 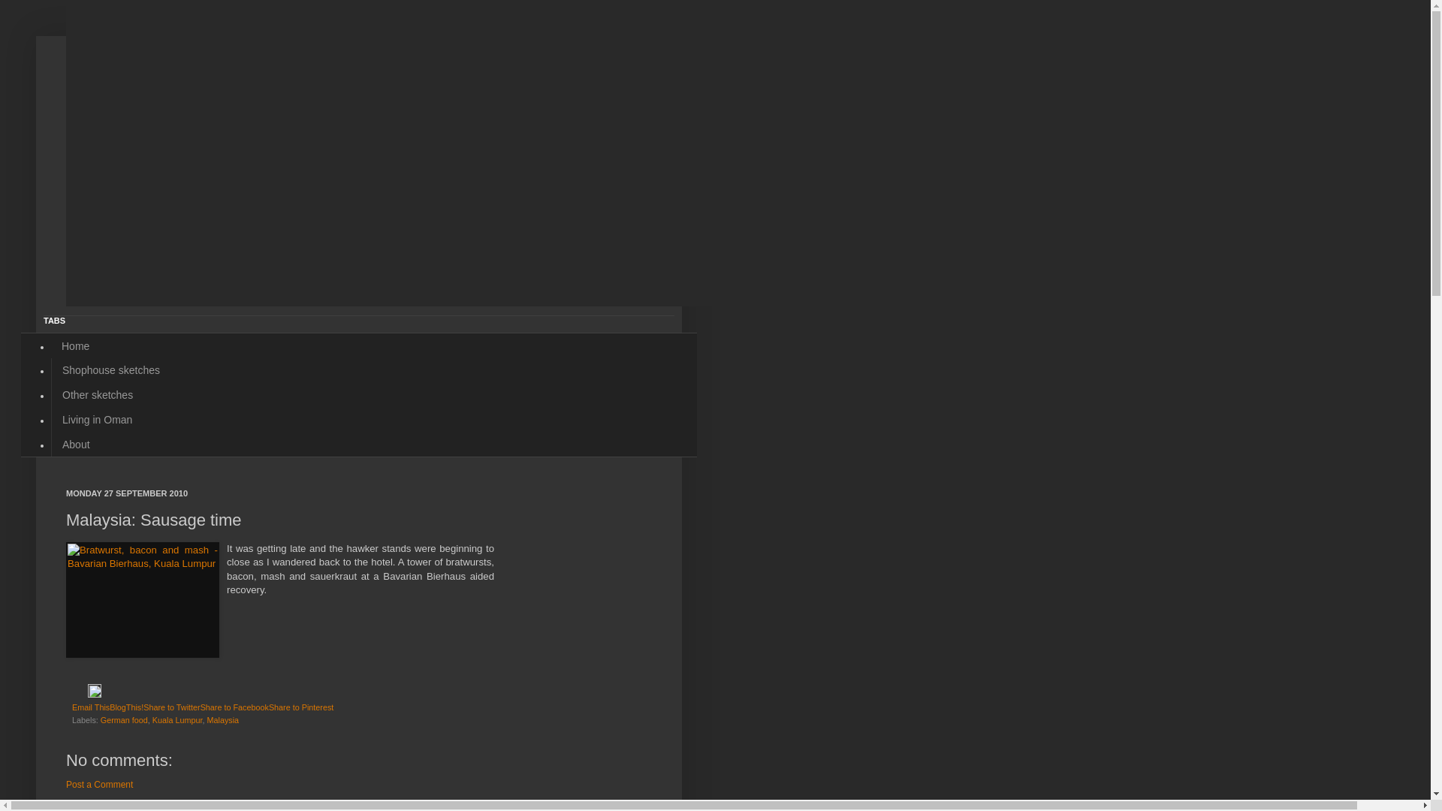 What do you see at coordinates (301, 707) in the screenshot?
I see `Share to Pinterest` at bounding box center [301, 707].